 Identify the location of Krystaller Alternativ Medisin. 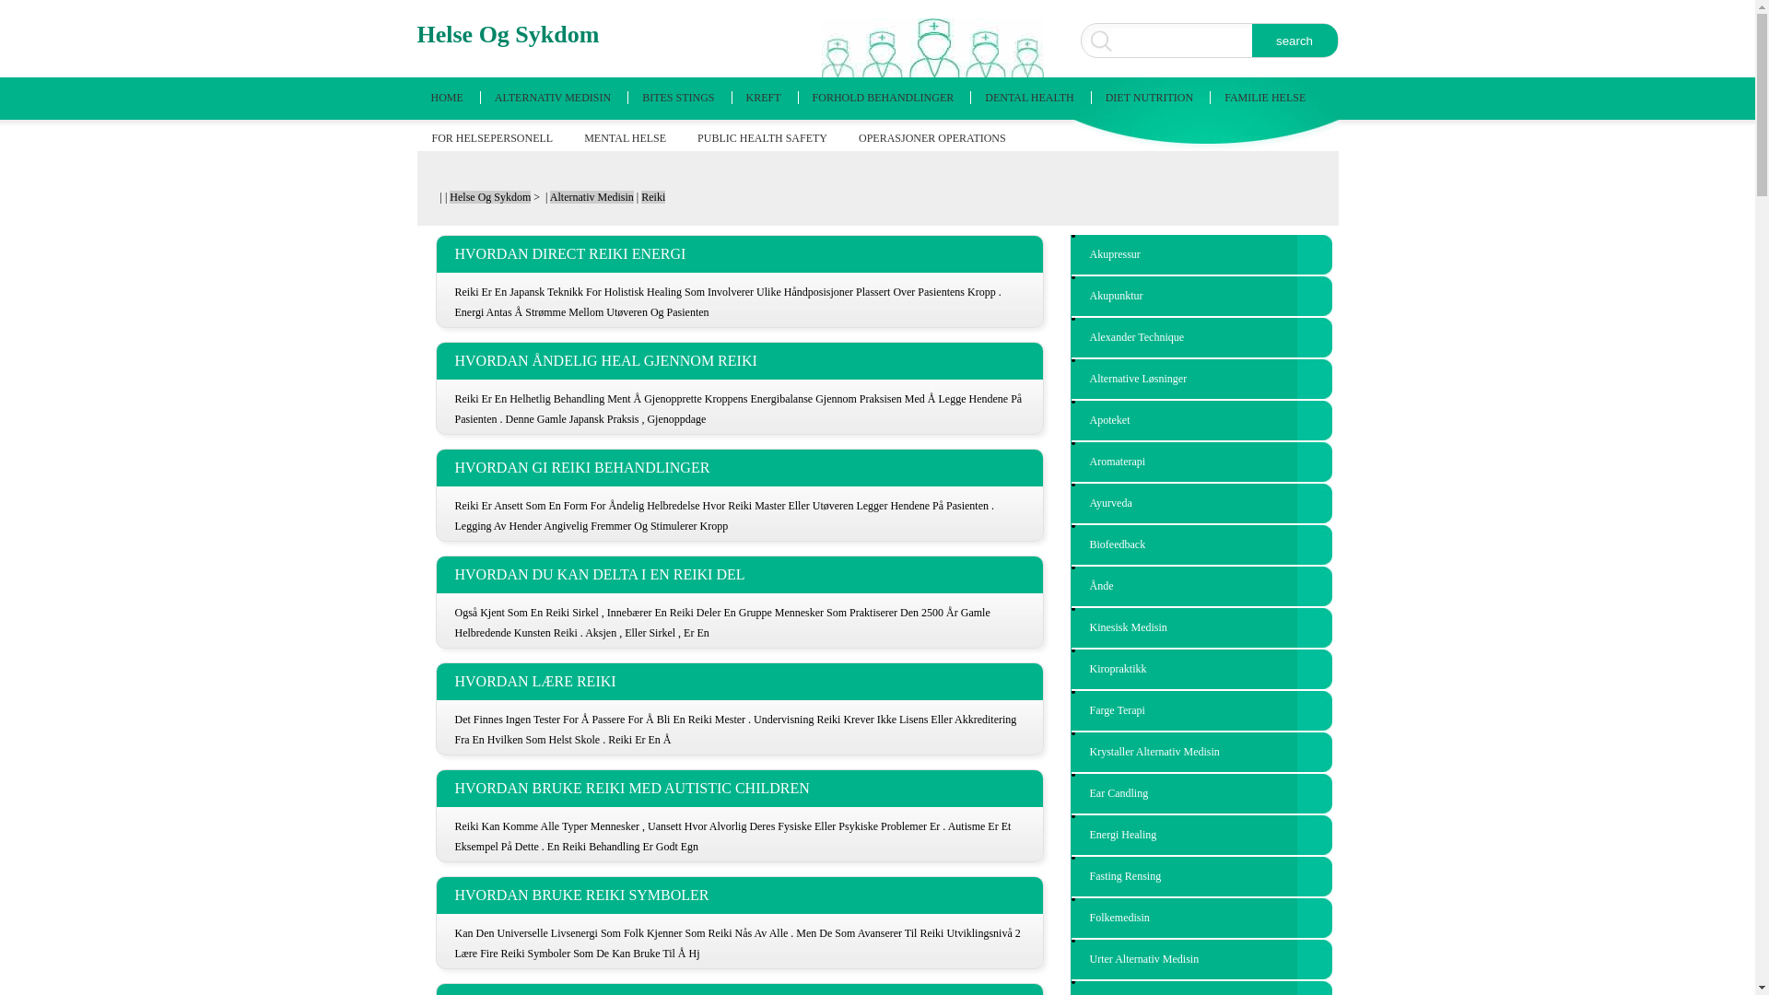
(1201, 752).